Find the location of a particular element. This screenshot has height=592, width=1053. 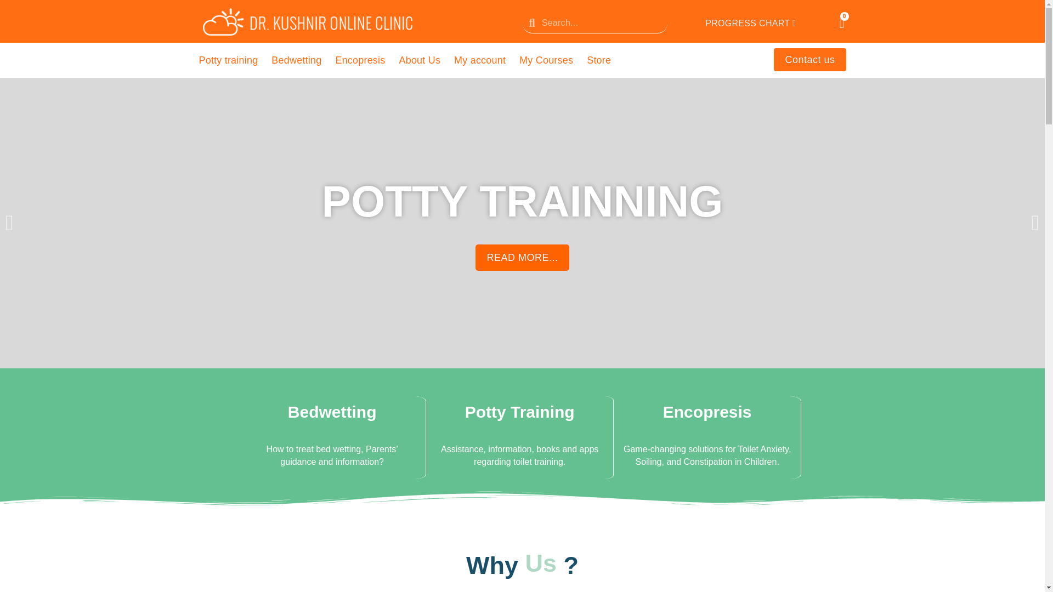

My Courses is located at coordinates (546, 60).